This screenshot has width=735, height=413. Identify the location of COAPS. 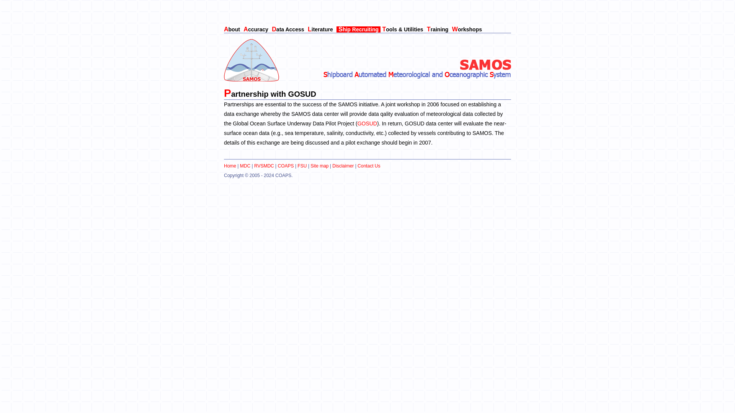
(286, 166).